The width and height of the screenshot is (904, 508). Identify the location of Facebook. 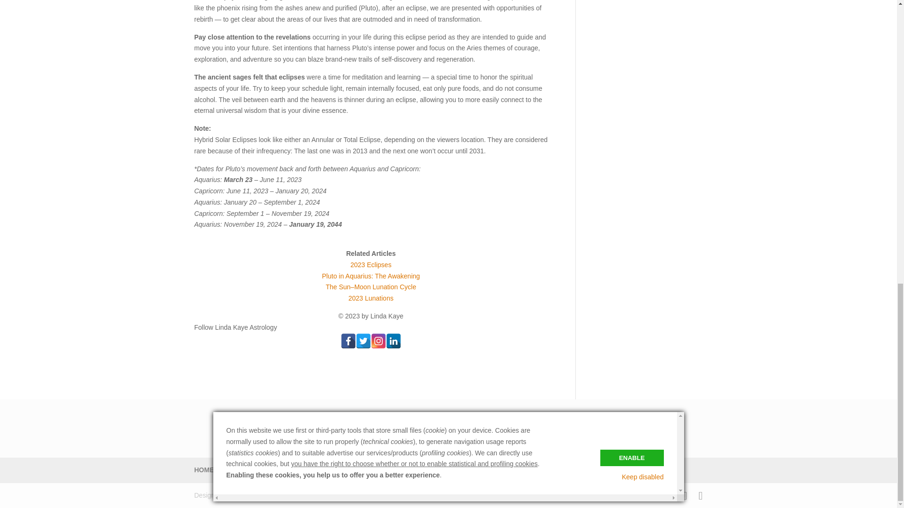
(348, 341).